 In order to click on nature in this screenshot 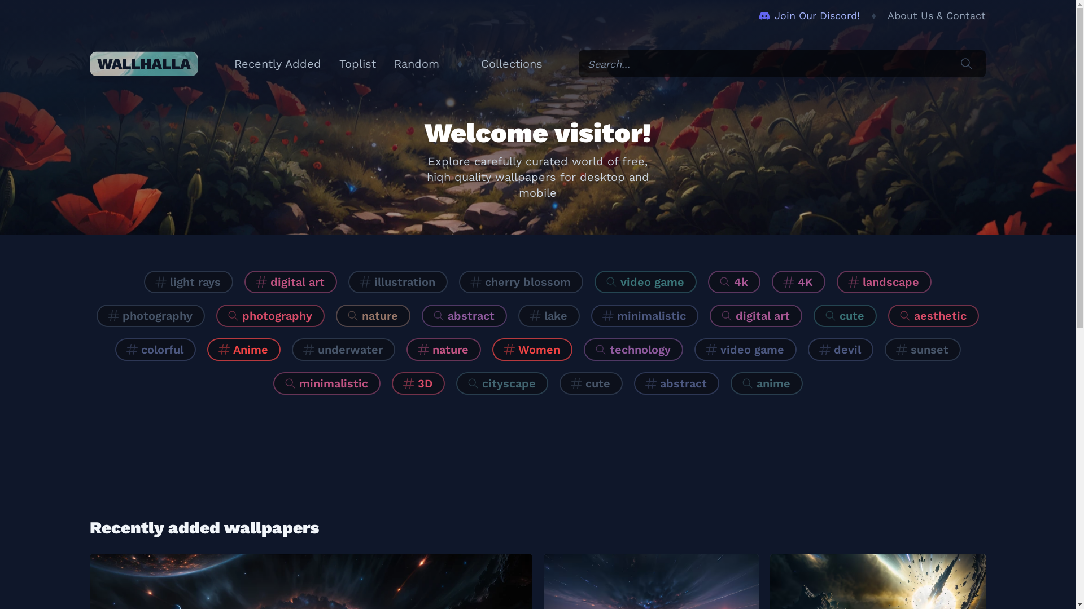, I will do `click(373, 316)`.